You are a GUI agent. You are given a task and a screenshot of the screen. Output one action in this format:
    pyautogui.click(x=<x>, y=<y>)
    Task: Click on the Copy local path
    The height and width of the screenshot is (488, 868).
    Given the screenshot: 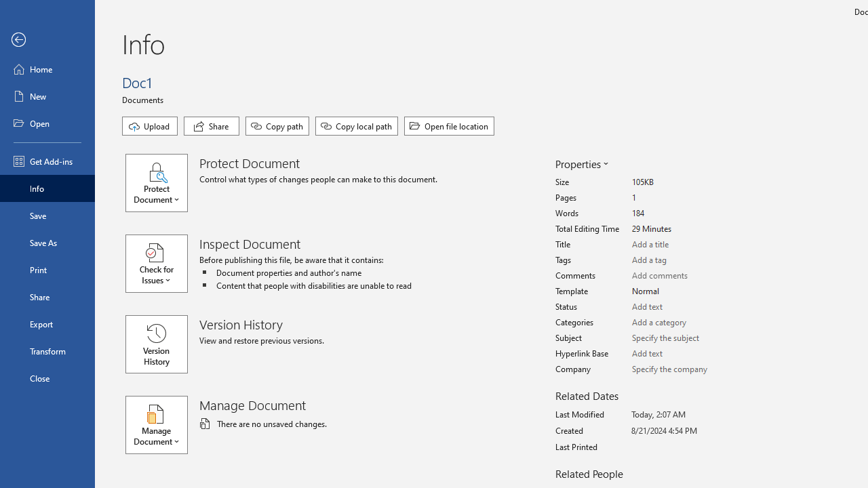 What is the action you would take?
    pyautogui.click(x=357, y=126)
    